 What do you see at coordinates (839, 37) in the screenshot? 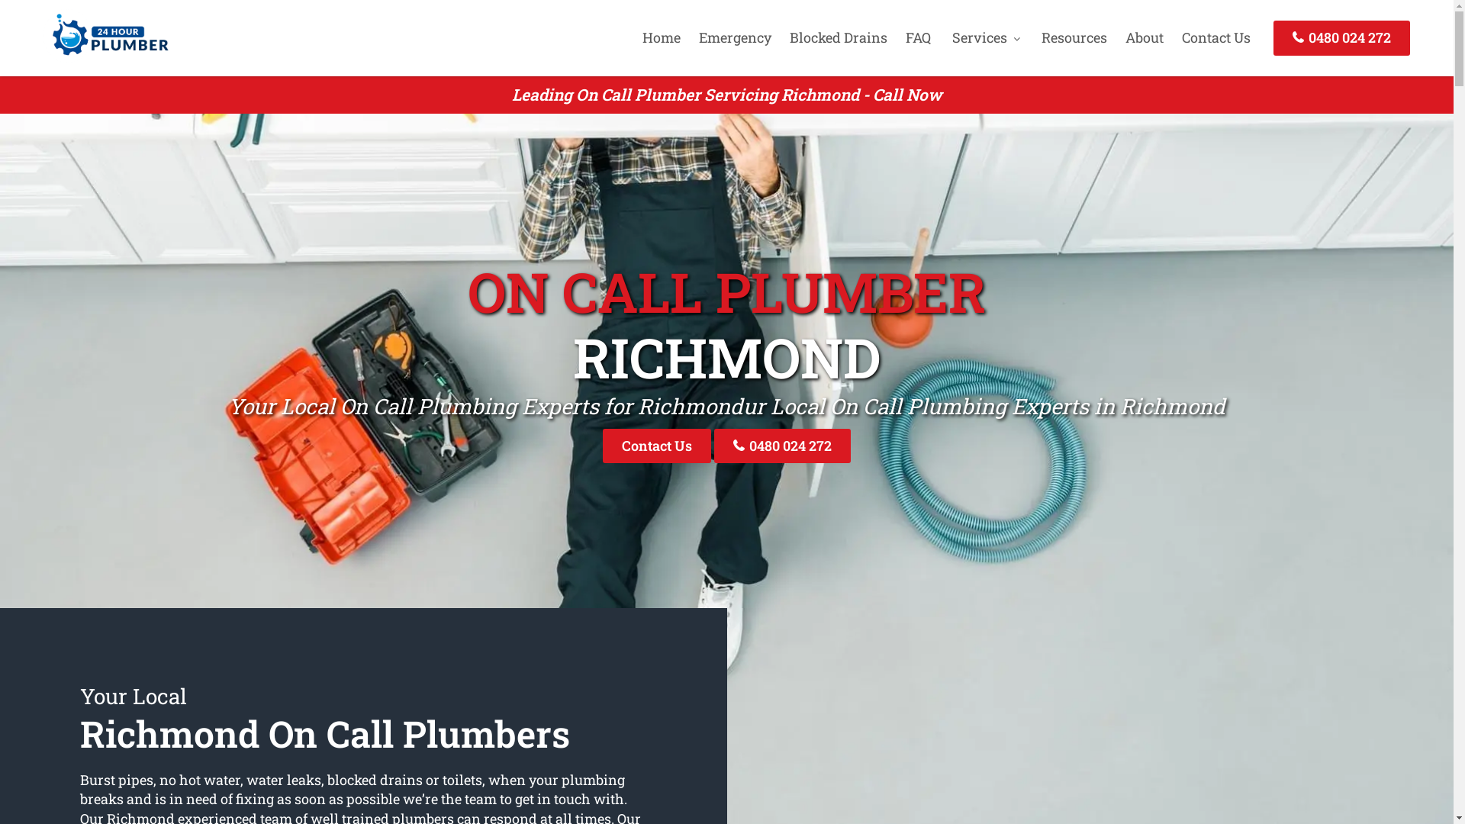
I see `Blocked Drains` at bounding box center [839, 37].